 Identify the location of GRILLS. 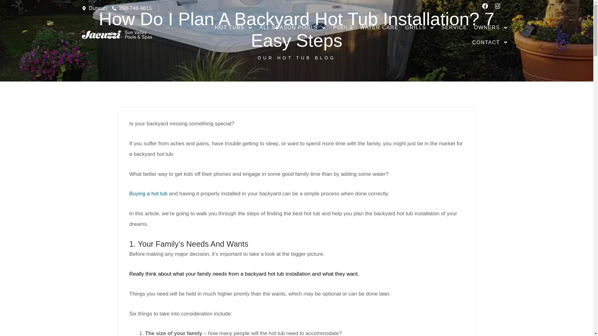
(420, 27).